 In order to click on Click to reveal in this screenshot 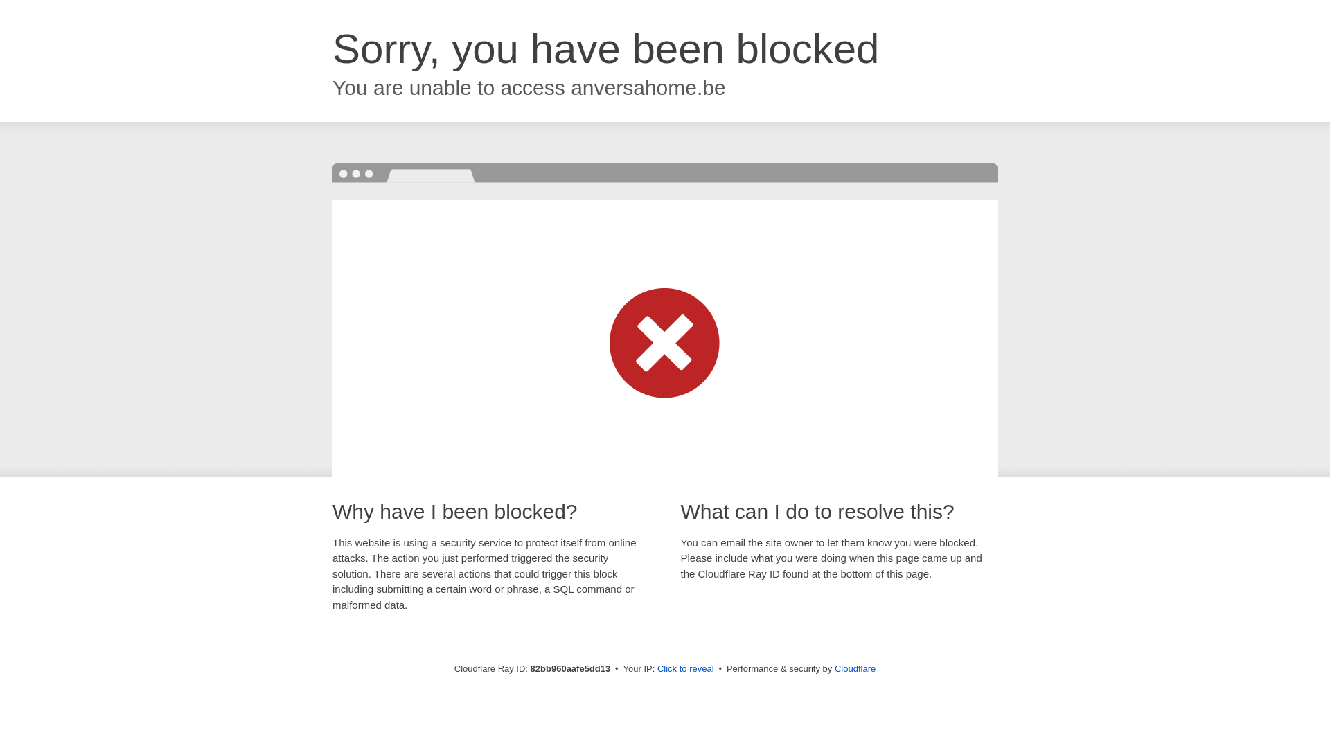, I will do `click(686, 669)`.